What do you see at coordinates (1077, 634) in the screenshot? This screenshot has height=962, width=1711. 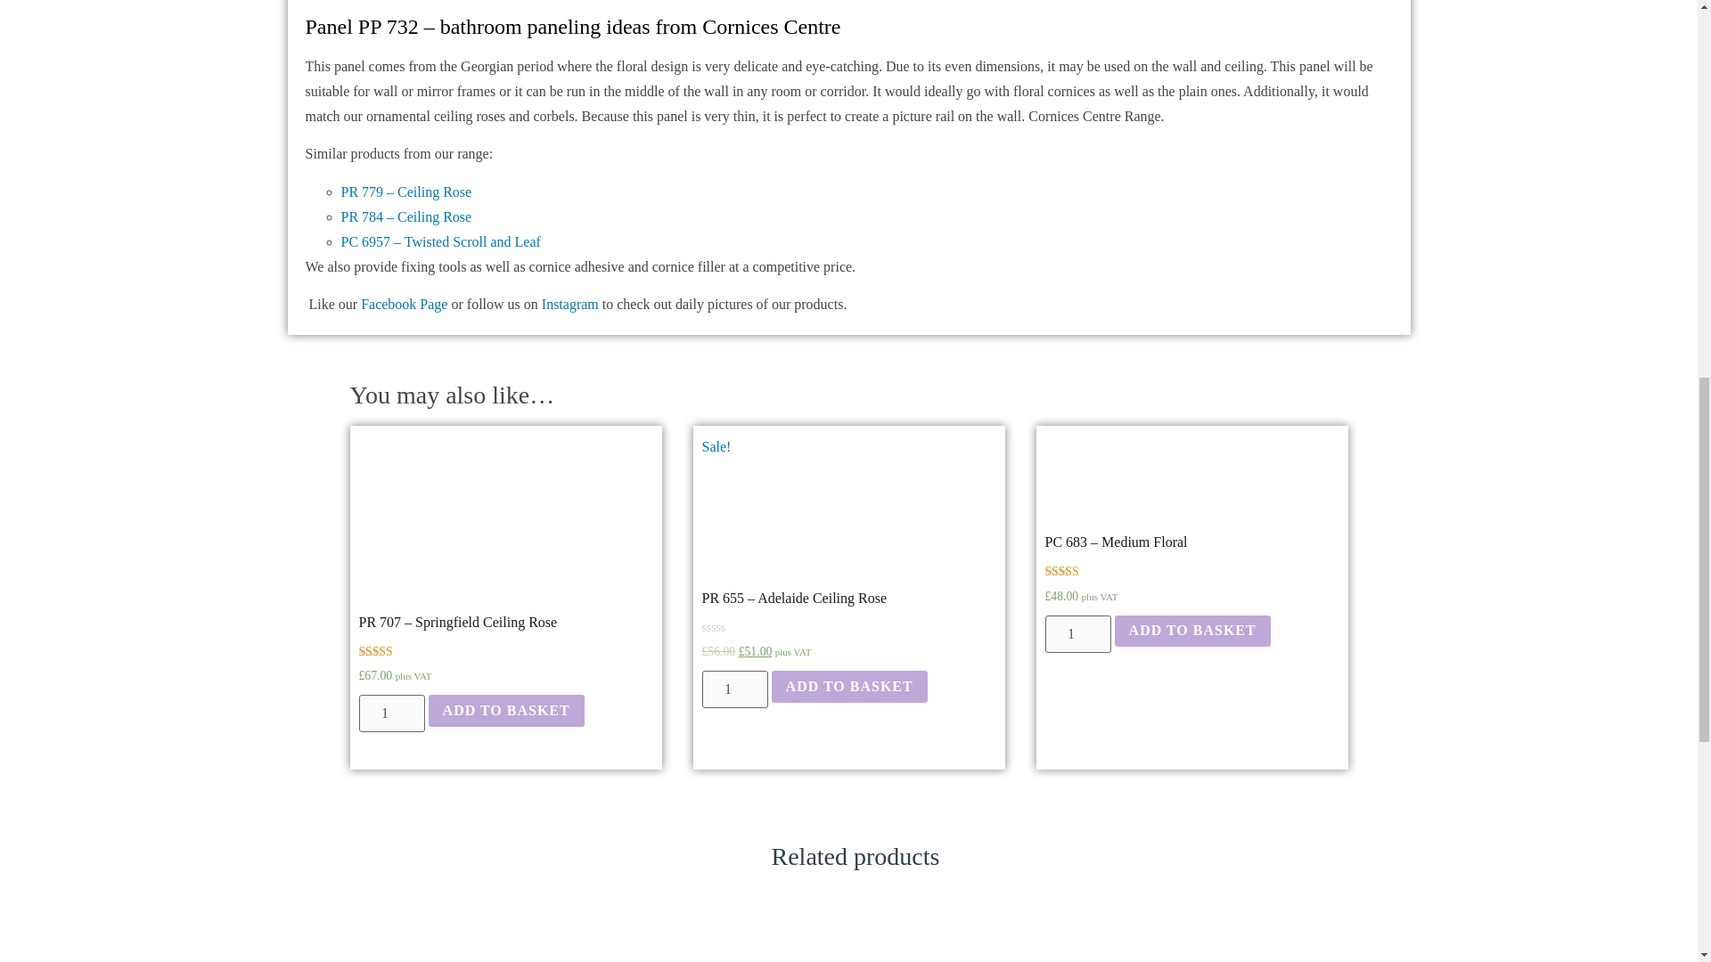 I see `1` at bounding box center [1077, 634].